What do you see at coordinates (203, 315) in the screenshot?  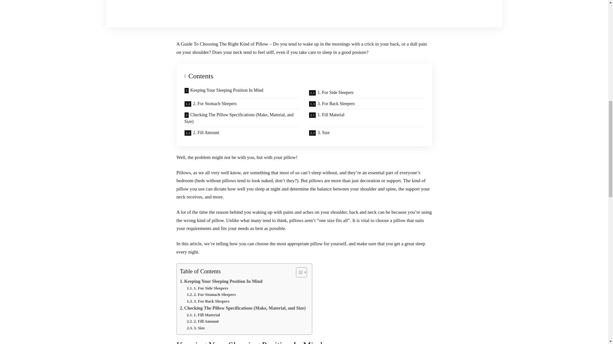 I see `1. Fill Material` at bounding box center [203, 315].